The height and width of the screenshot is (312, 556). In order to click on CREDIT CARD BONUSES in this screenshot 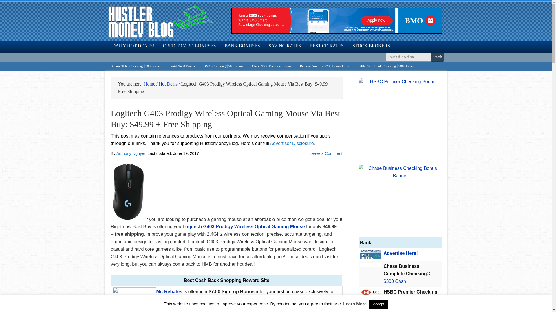, I will do `click(189, 46)`.